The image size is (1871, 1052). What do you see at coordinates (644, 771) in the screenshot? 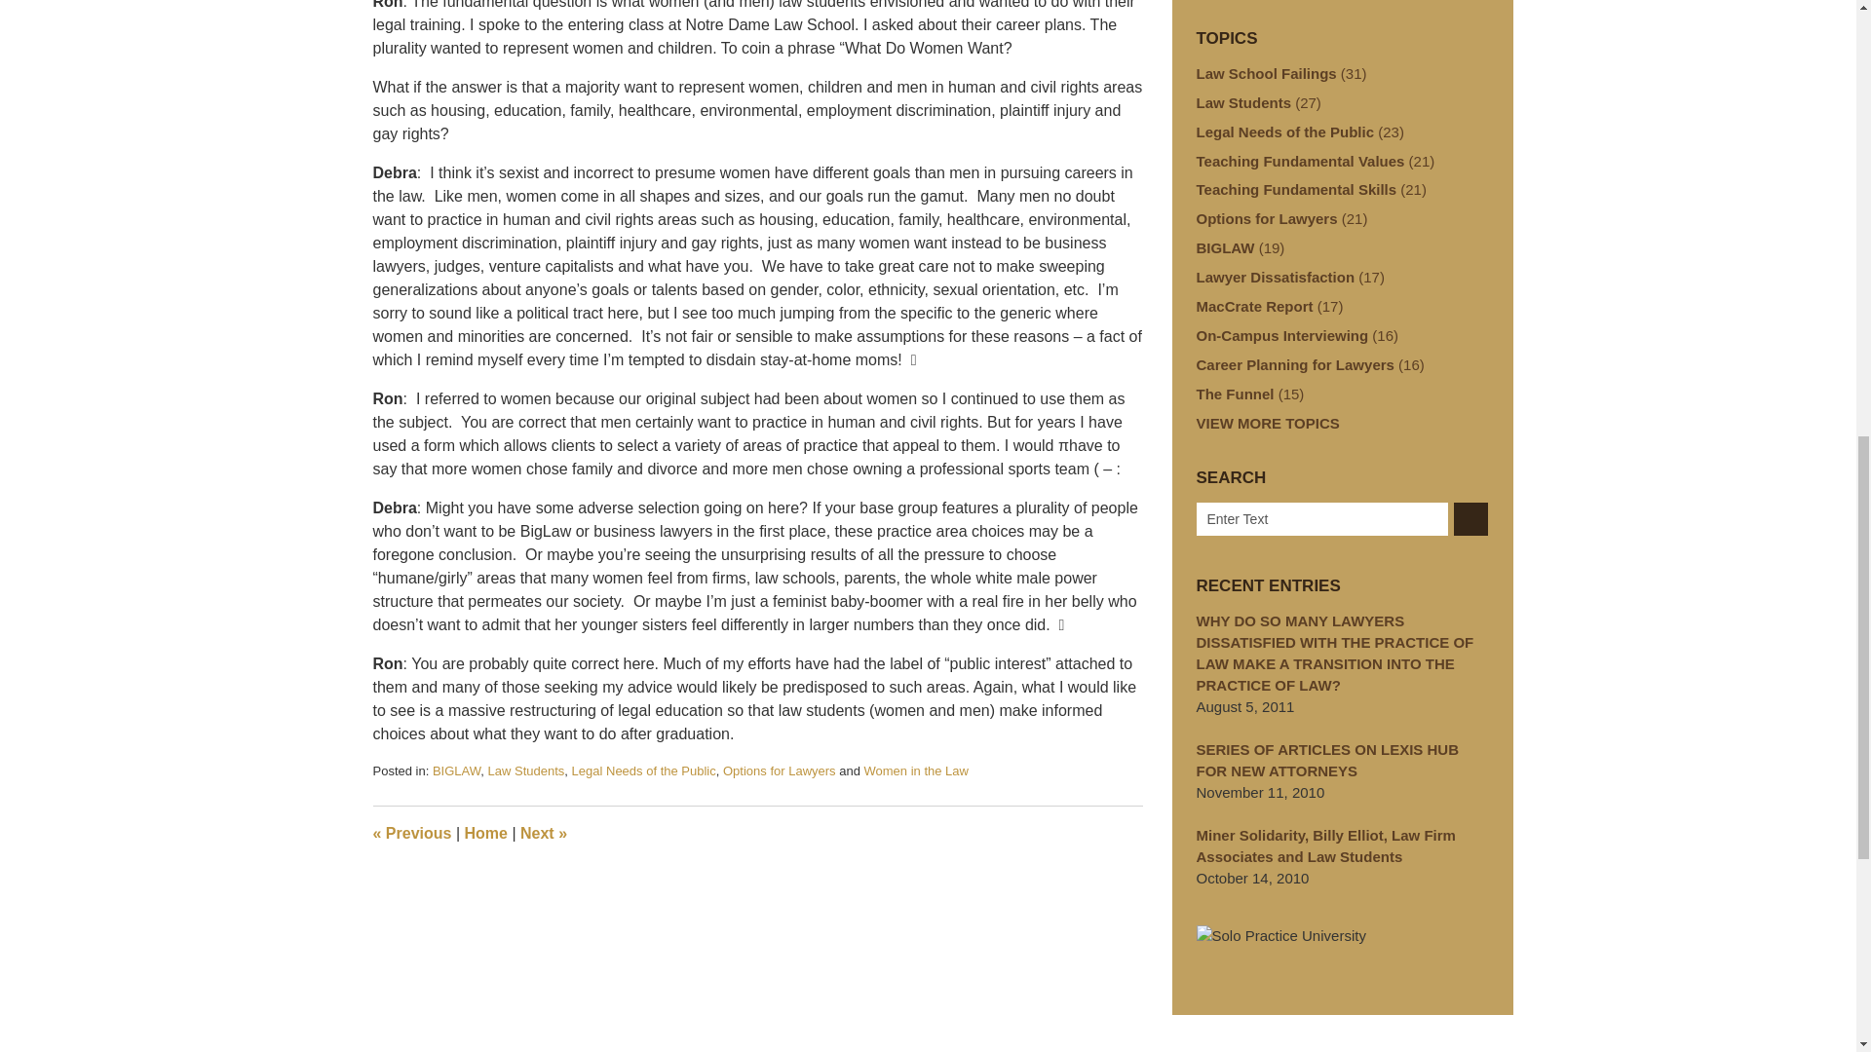
I see `View all posts in Legal Needs of the Public` at bounding box center [644, 771].